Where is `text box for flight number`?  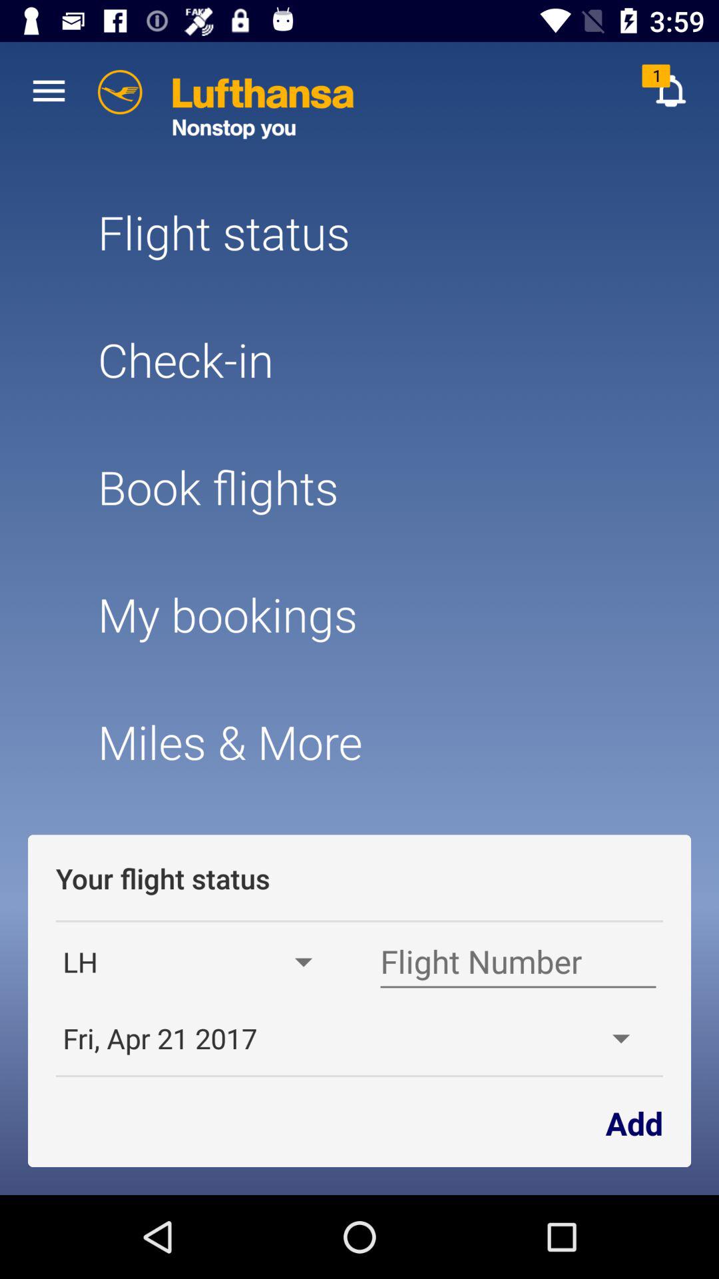
text box for flight number is located at coordinates (518, 962).